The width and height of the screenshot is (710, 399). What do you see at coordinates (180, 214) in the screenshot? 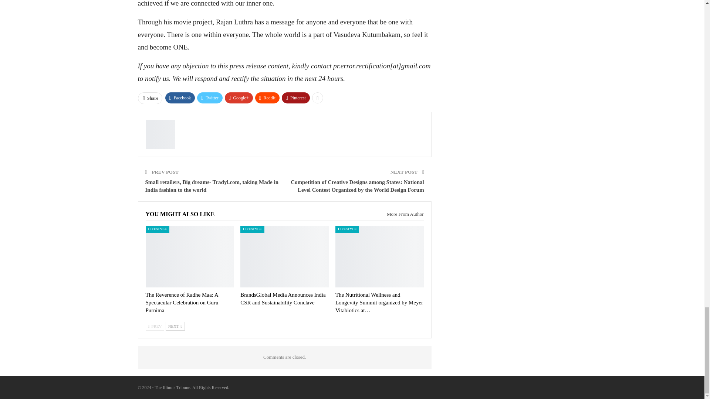
I see `YOU MIGHT ALSO LIKE` at bounding box center [180, 214].